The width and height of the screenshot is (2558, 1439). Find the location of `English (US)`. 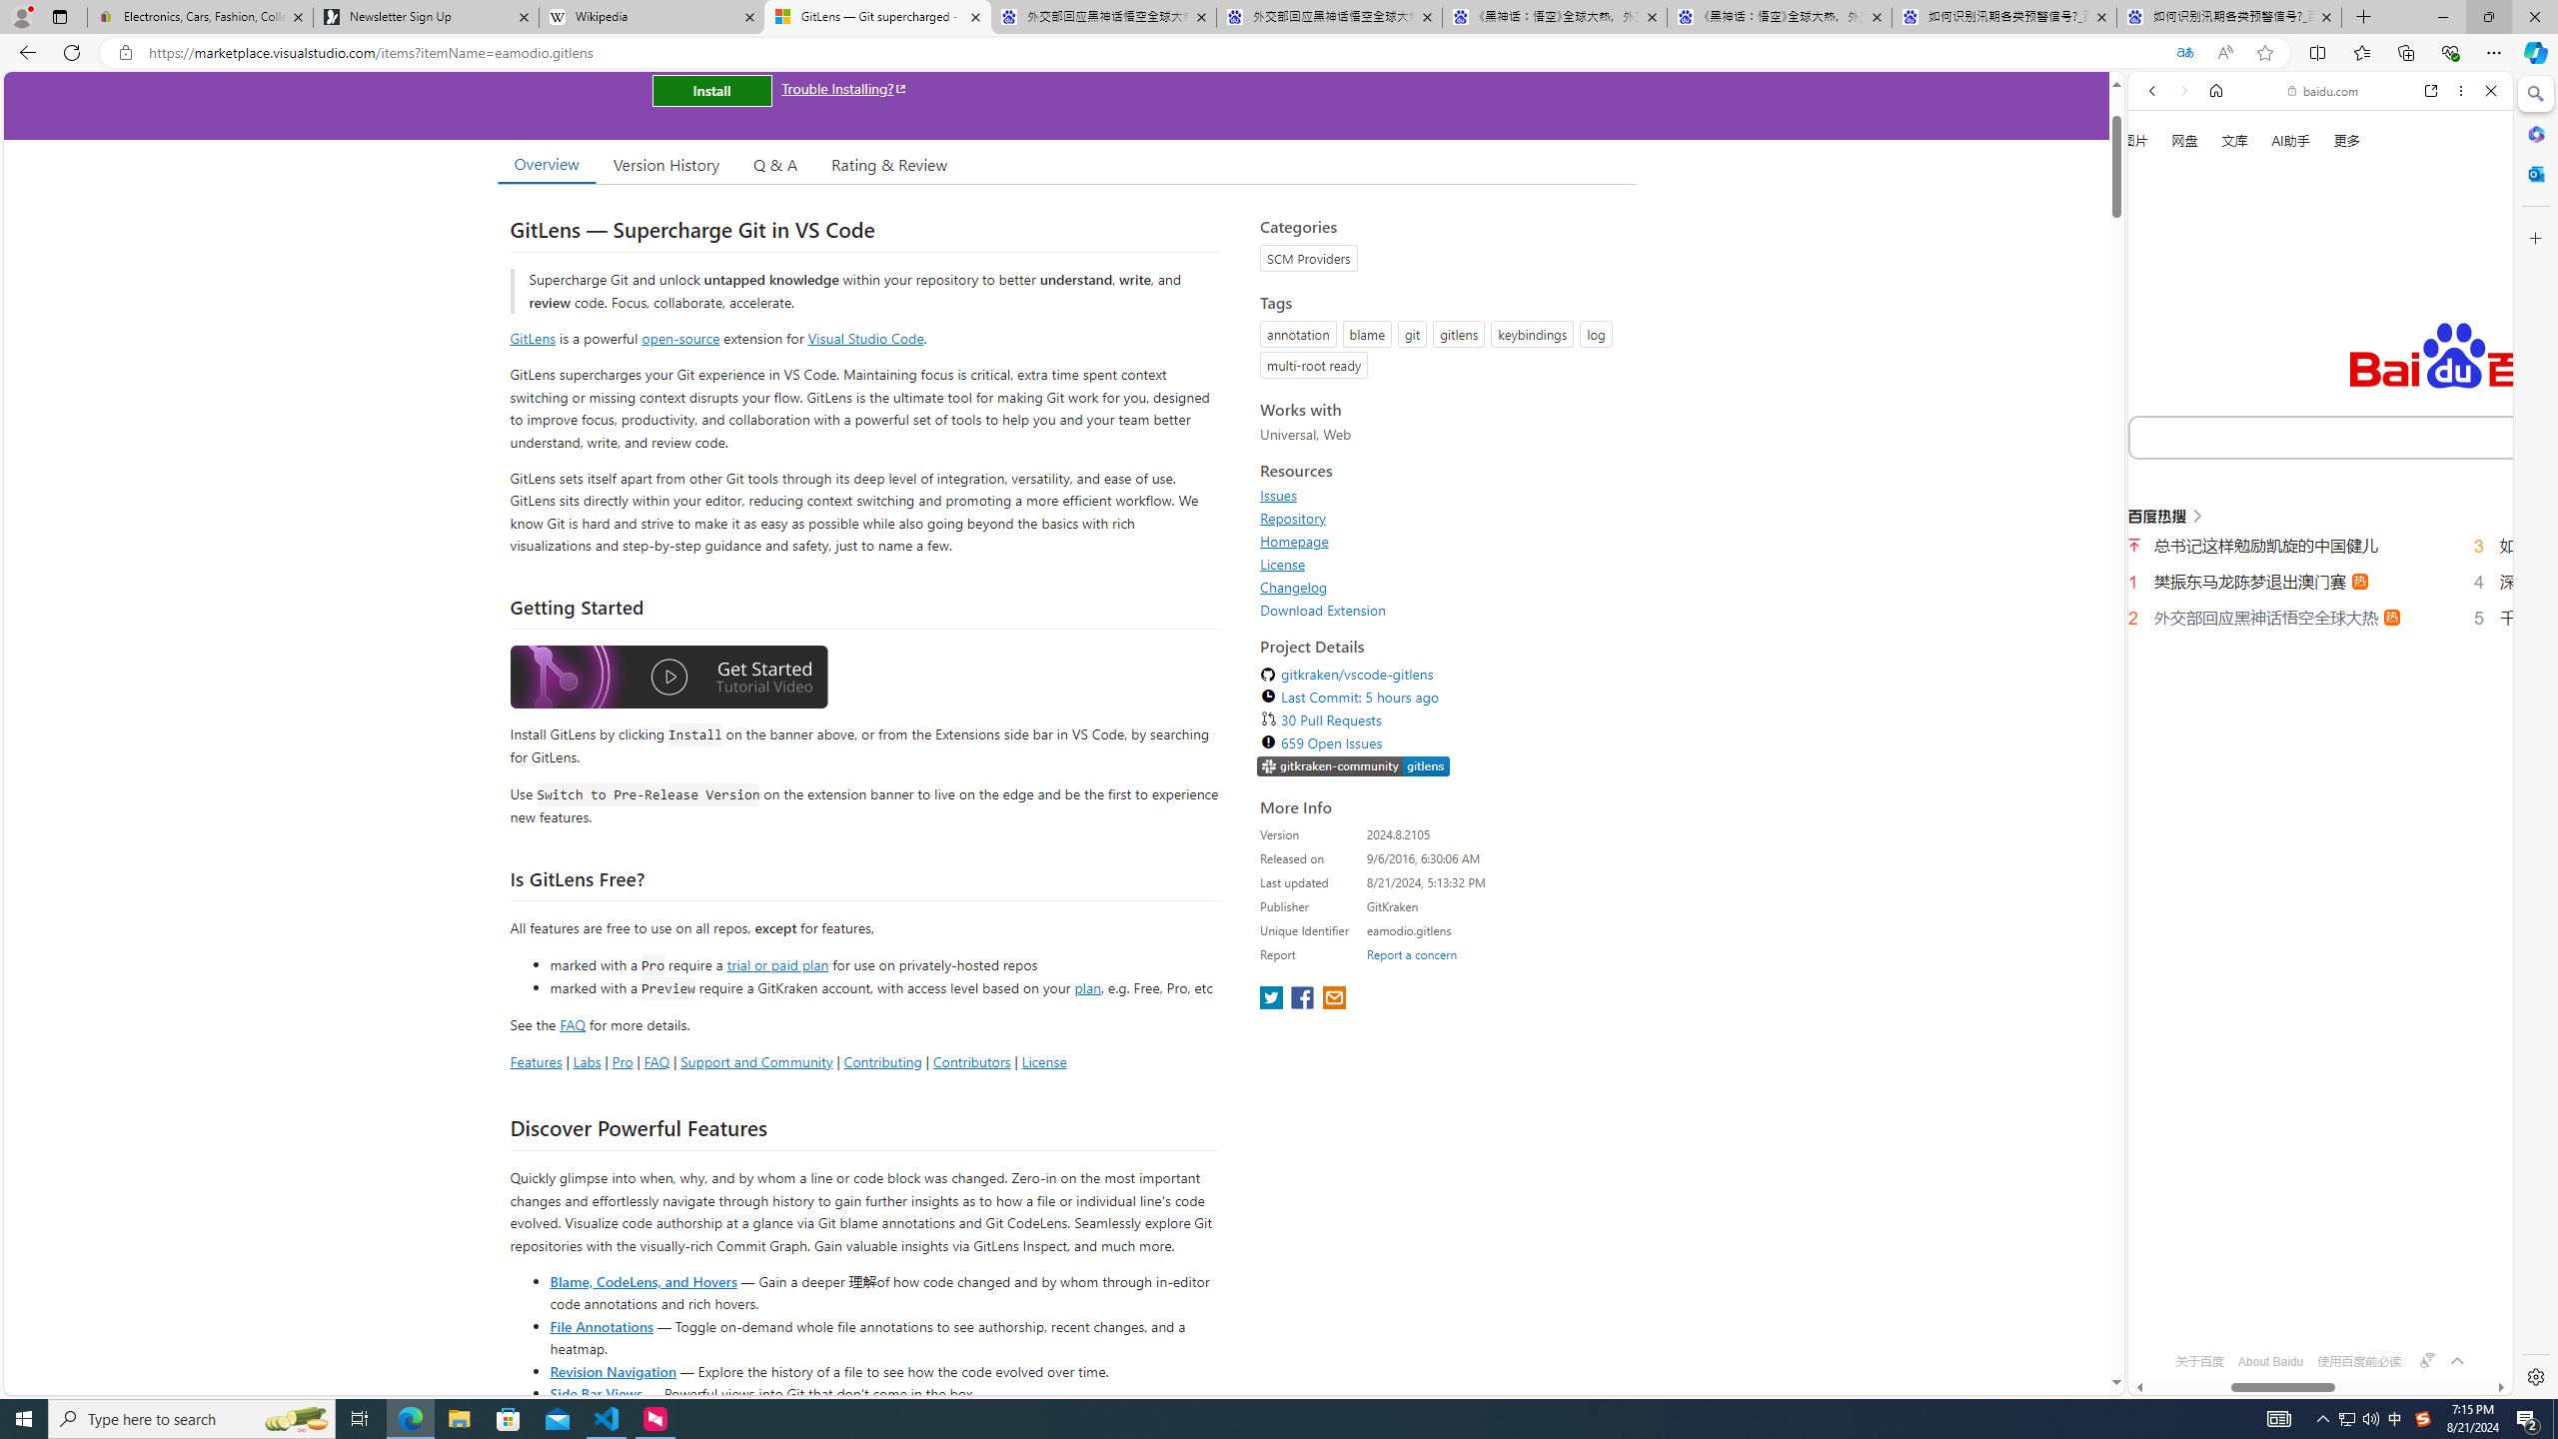

English (US) is located at coordinates (2320, 580).